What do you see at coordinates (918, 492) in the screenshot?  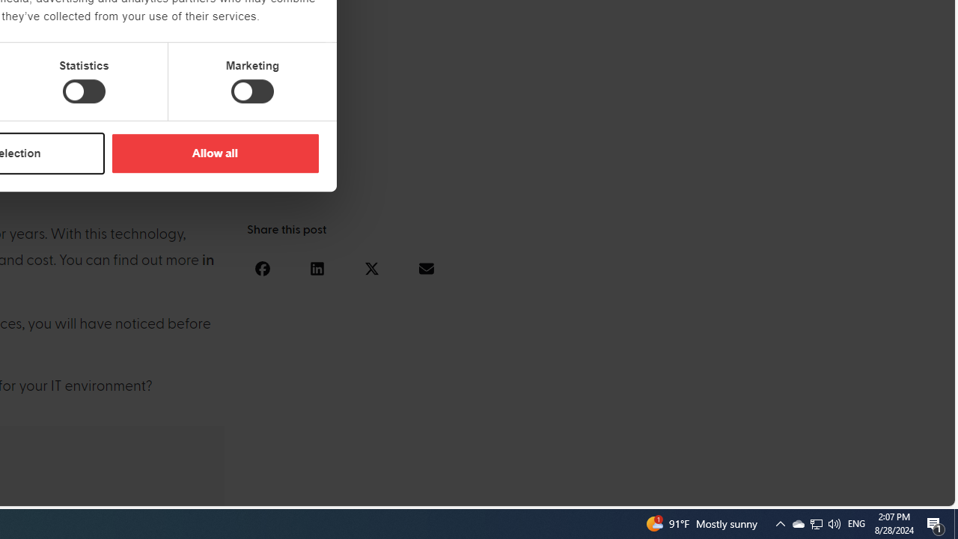 I see `Language switcher : Klingon` at bounding box center [918, 492].